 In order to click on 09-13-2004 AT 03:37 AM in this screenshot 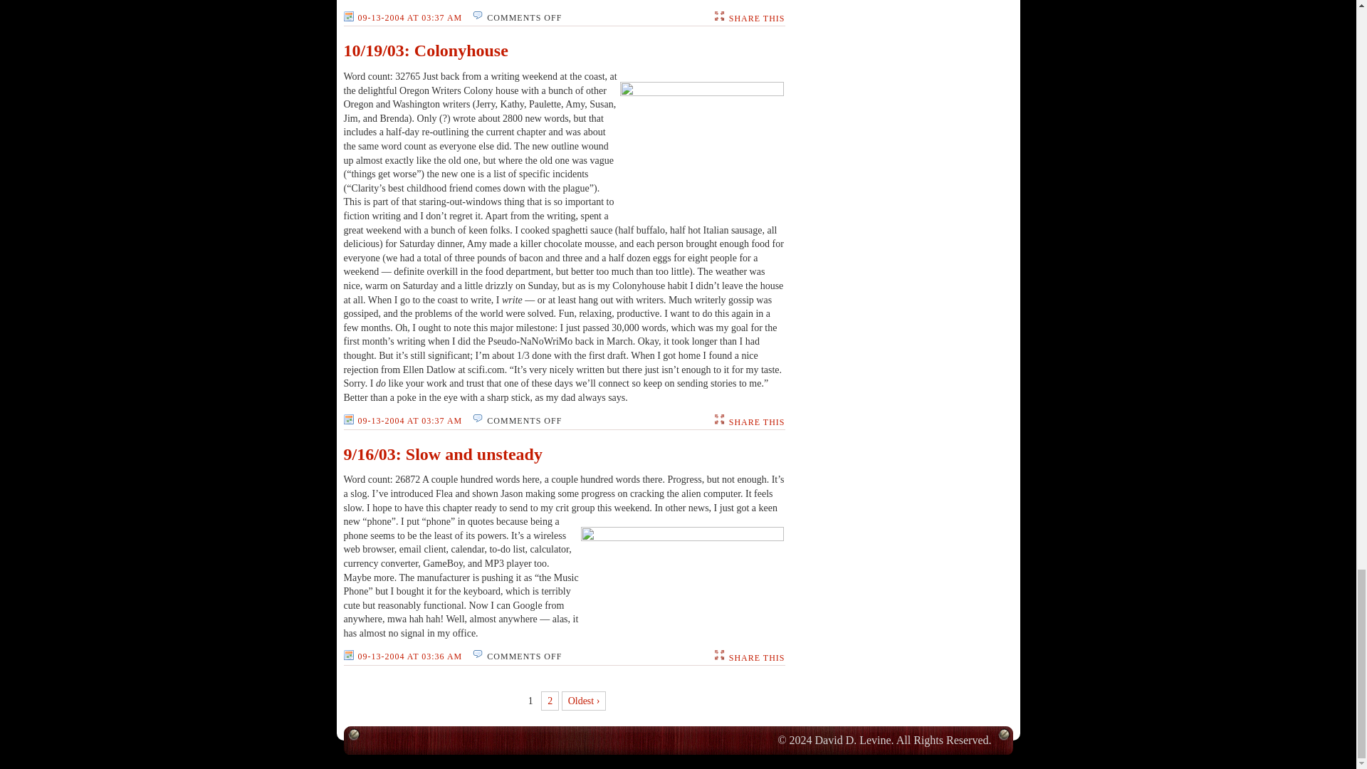, I will do `click(402, 421)`.